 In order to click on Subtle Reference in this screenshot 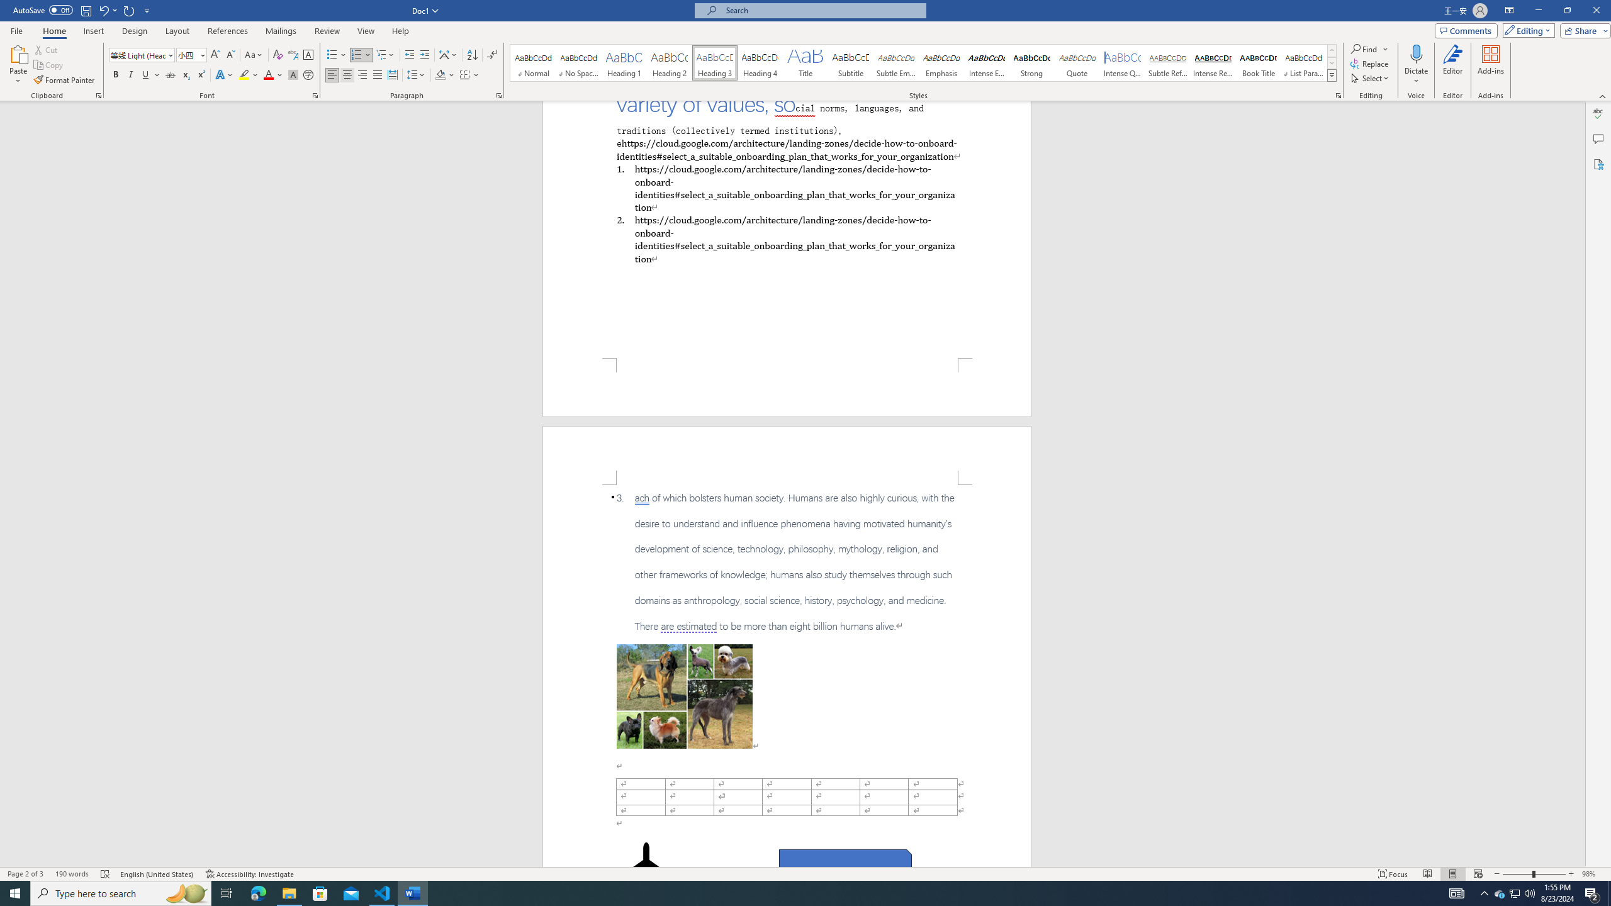, I will do `click(1168, 63)`.